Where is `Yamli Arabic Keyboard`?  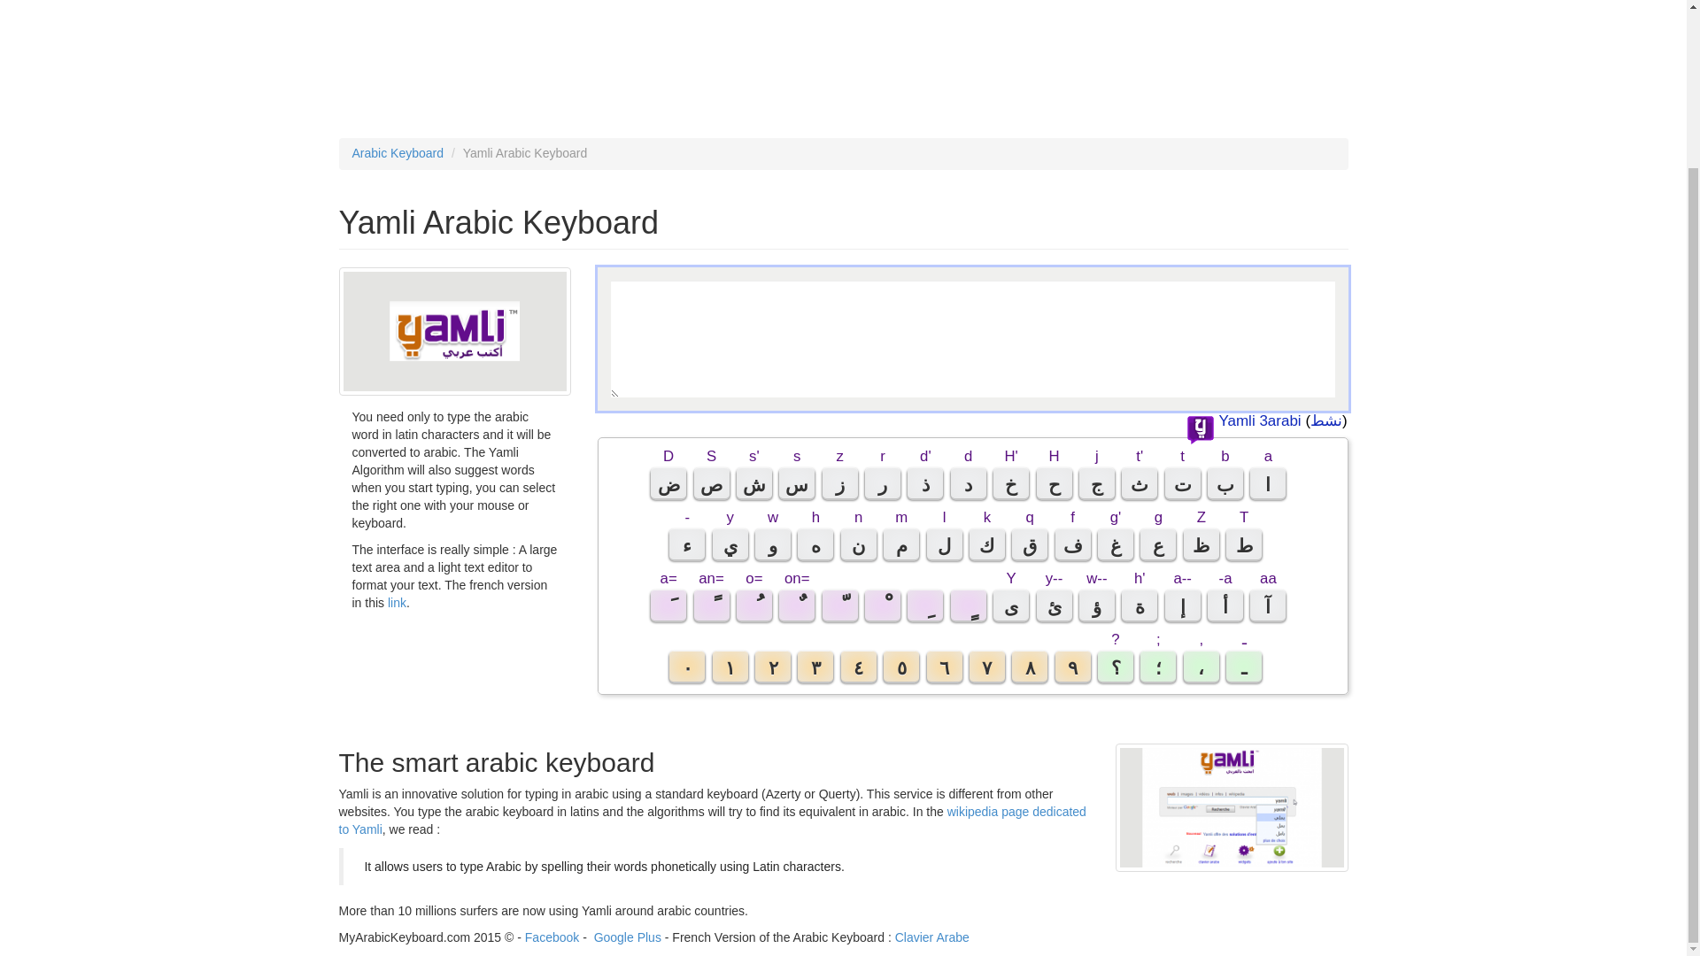 Yamli Arabic Keyboard is located at coordinates (455, 331).